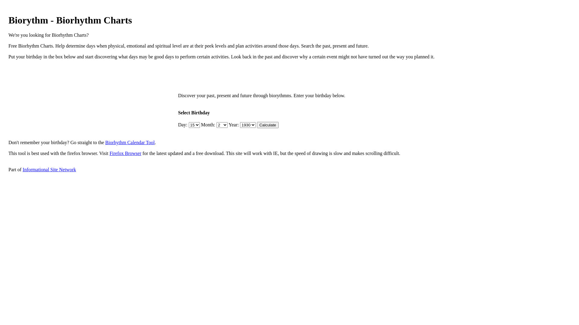 The image size is (579, 325). What do you see at coordinates (125, 153) in the screenshot?
I see `Firefox Browser` at bounding box center [125, 153].